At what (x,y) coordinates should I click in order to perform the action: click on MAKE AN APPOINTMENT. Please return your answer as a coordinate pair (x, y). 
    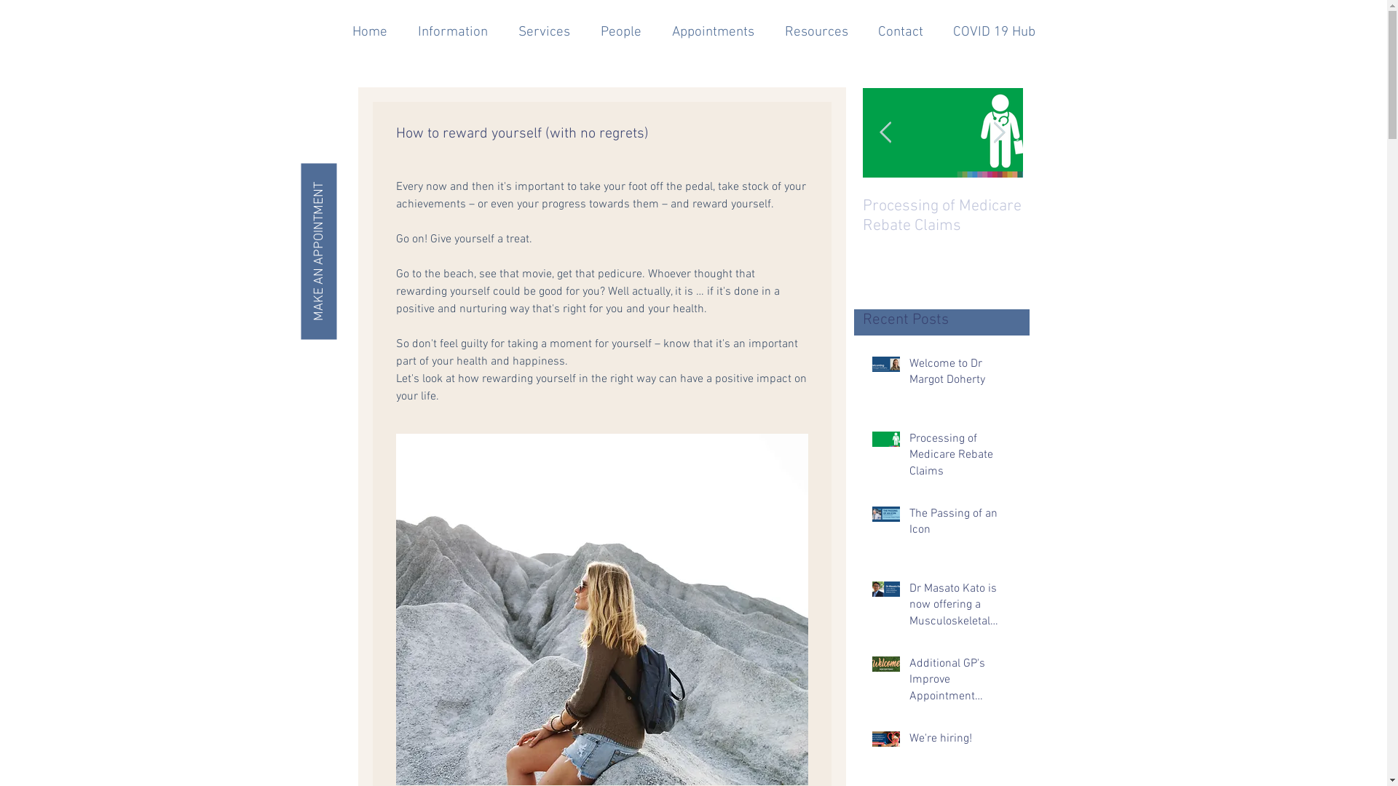
    Looking at the image, I should click on (389, 180).